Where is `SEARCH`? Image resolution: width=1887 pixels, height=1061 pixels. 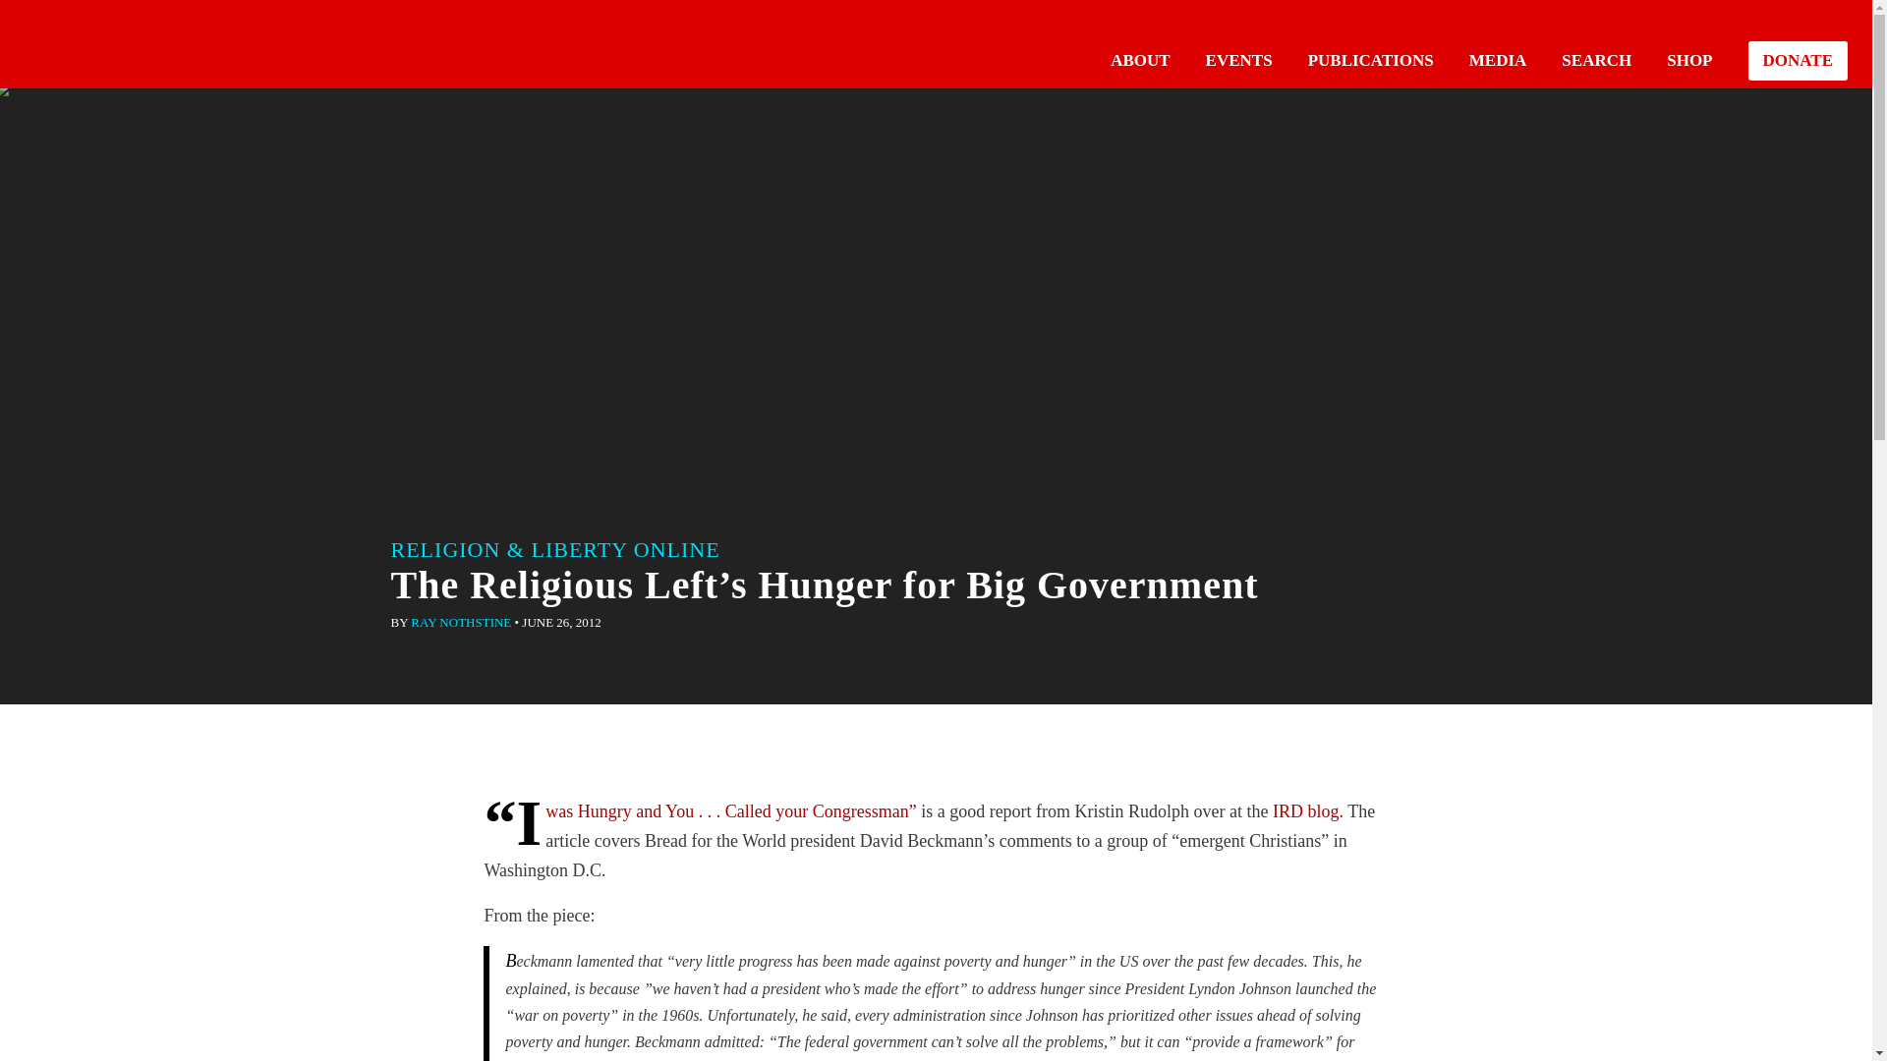 SEARCH is located at coordinates (1596, 60).